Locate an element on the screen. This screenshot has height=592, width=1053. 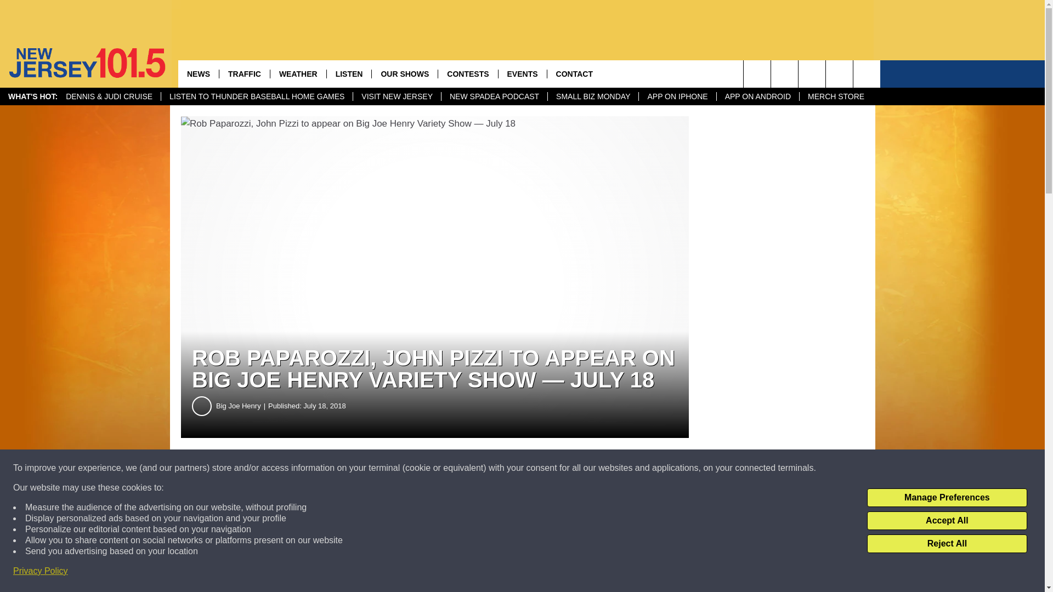
Manage Preferences is located at coordinates (947, 498).